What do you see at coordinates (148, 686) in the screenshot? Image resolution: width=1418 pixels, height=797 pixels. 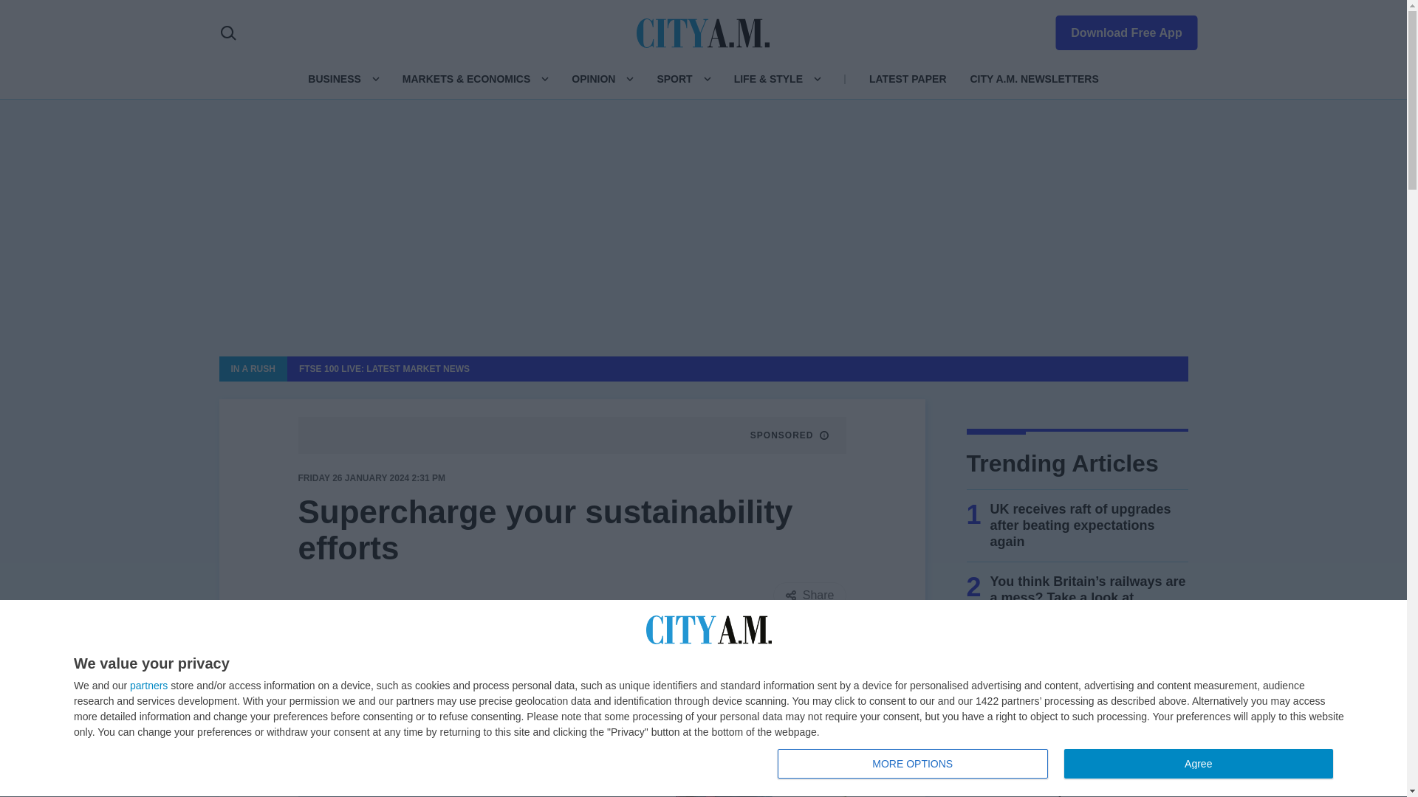 I see `CityAM` at bounding box center [148, 686].